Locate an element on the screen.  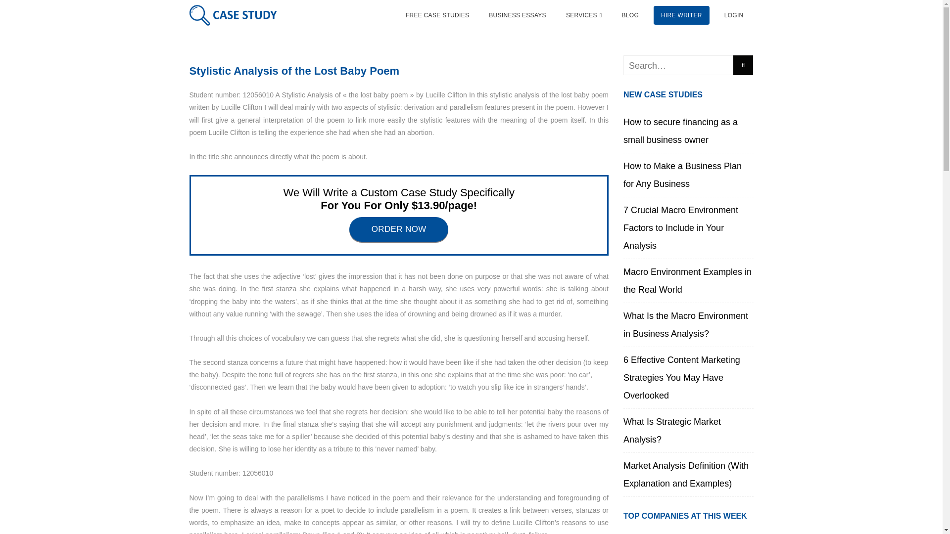
BUSINESS ESSAYS is located at coordinates (518, 15).